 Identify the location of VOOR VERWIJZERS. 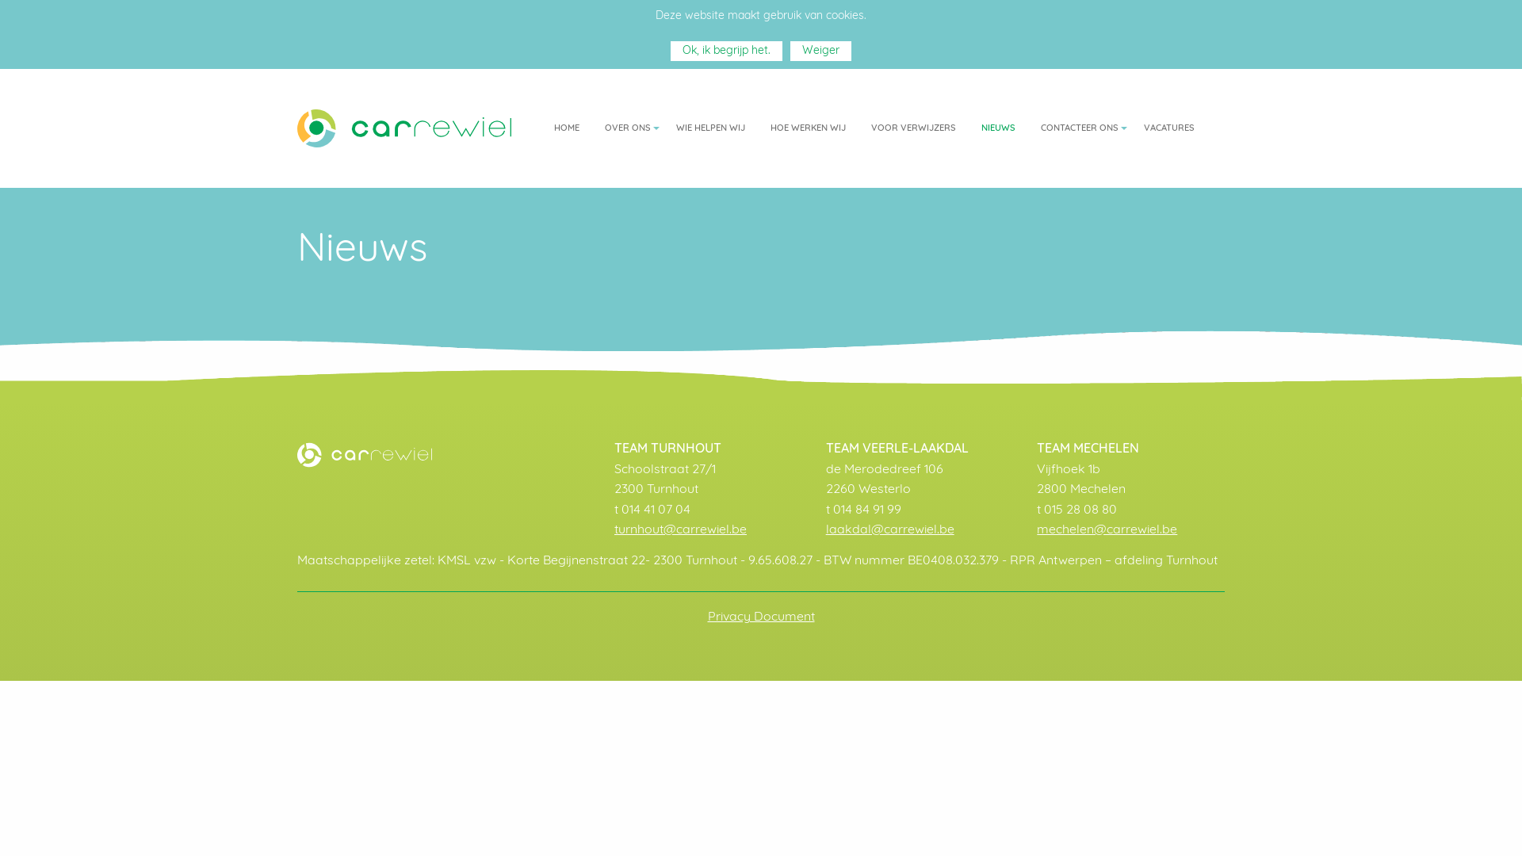
(913, 128).